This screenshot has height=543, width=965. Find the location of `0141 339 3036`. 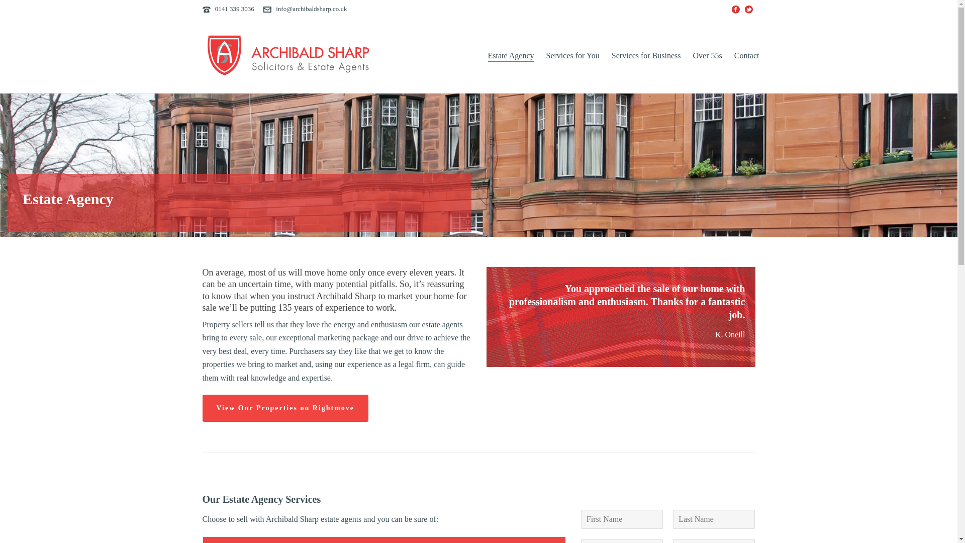

0141 339 3036 is located at coordinates (235, 8).